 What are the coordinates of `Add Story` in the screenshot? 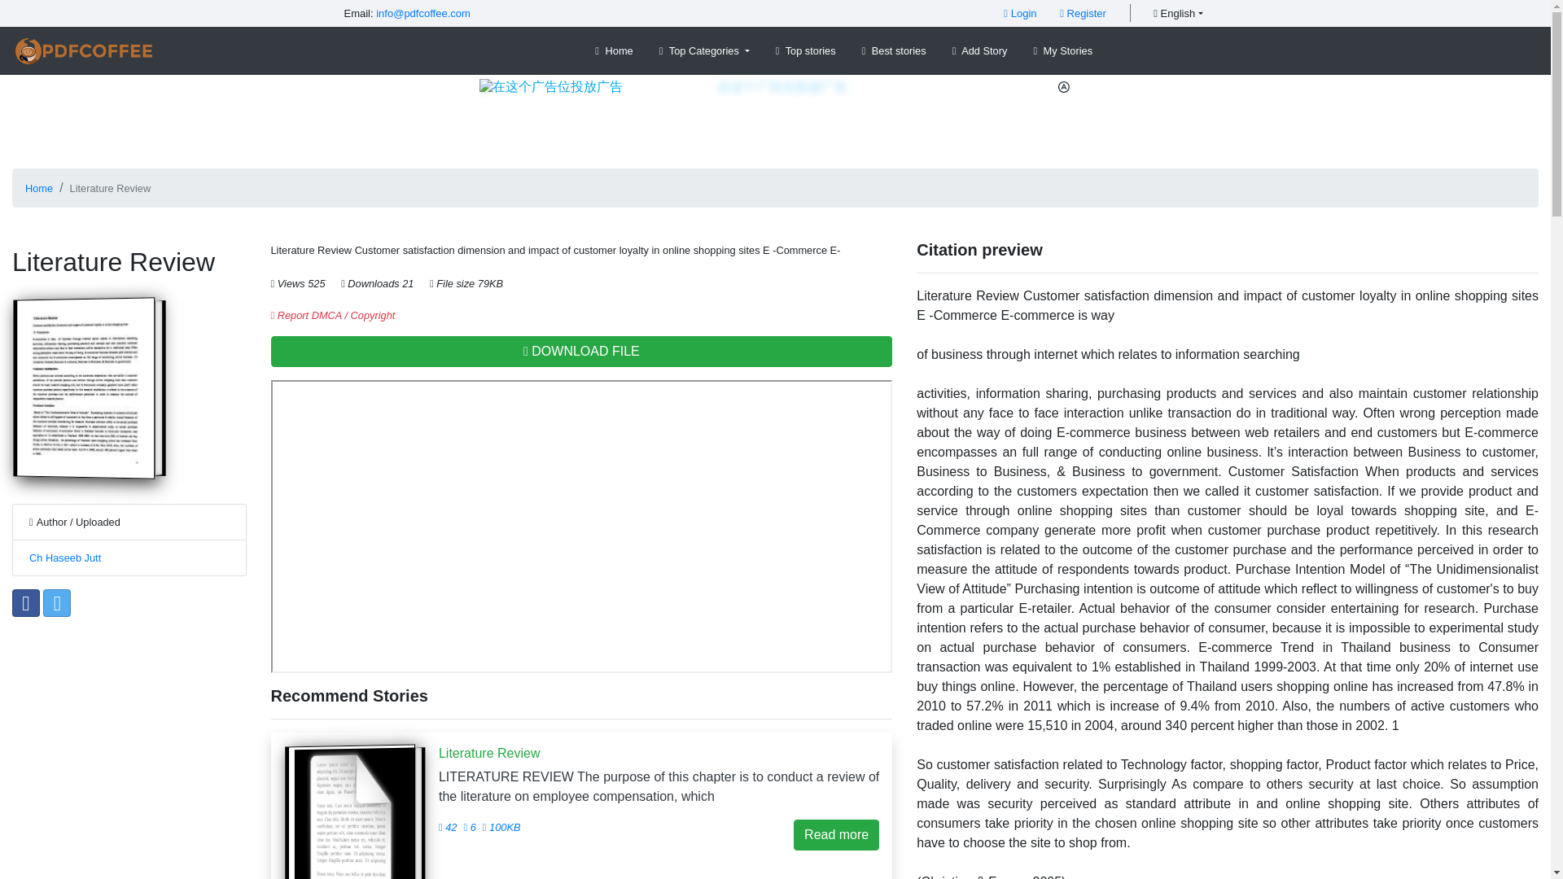 It's located at (980, 50).